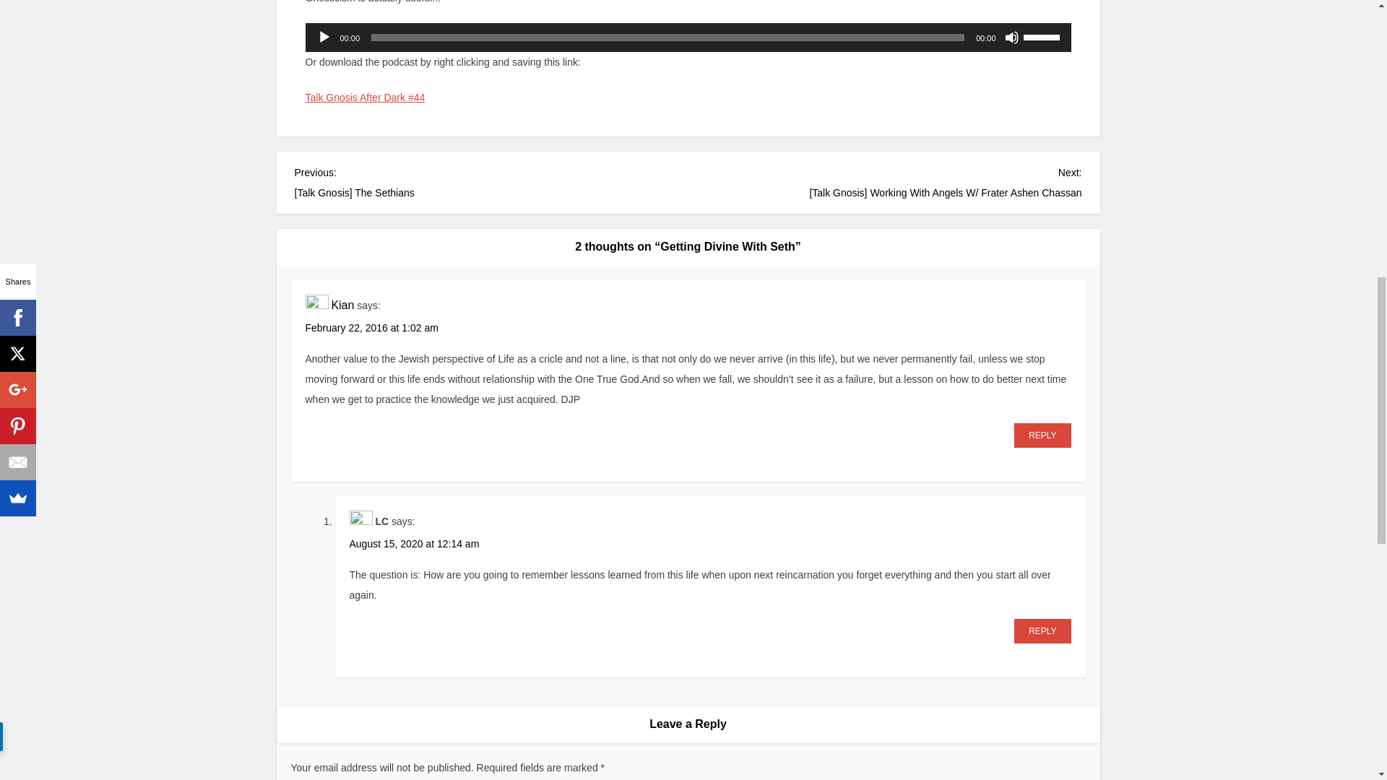  I want to click on Mute, so click(1011, 38).